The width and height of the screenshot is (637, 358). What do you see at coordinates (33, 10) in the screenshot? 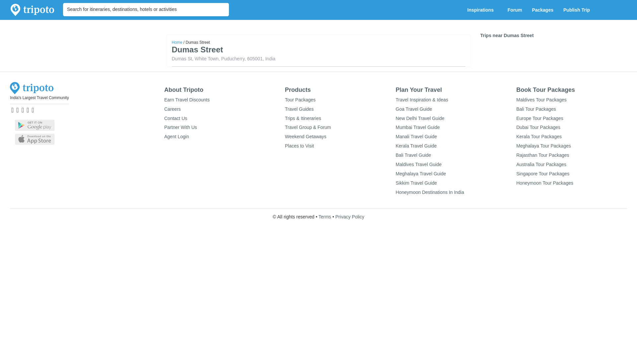
I see `Tripoto: India's Largest Community of Travellers` at bounding box center [33, 10].